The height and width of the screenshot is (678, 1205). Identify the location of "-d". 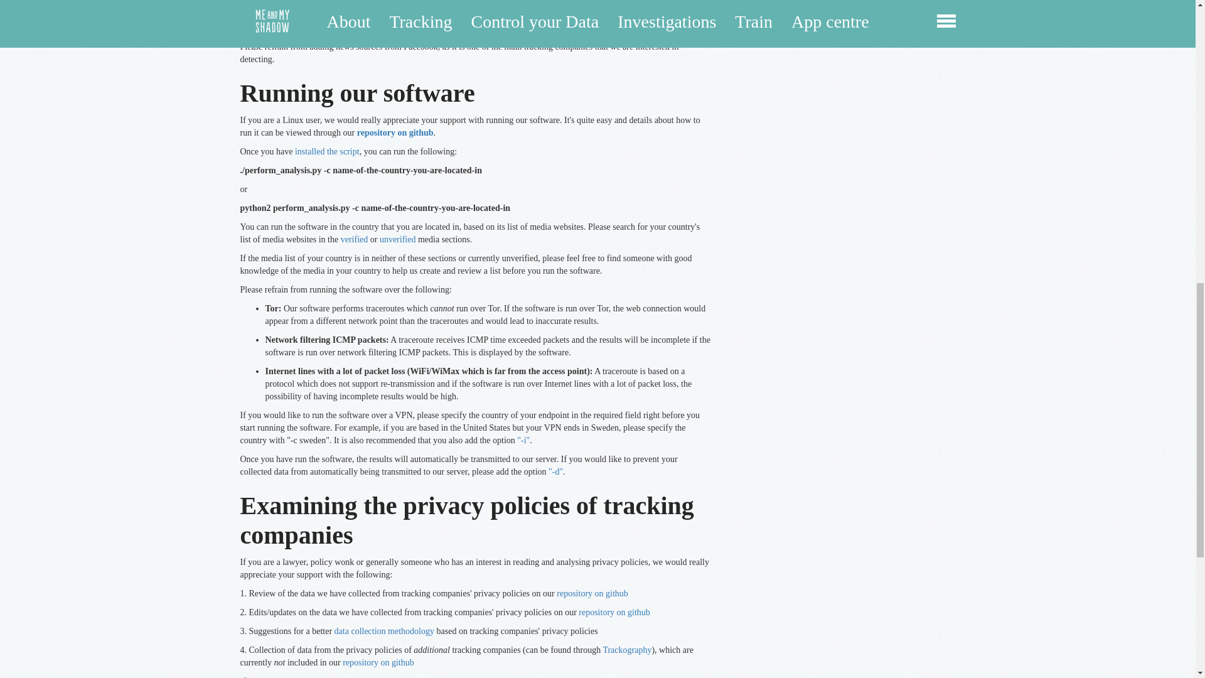
(555, 472).